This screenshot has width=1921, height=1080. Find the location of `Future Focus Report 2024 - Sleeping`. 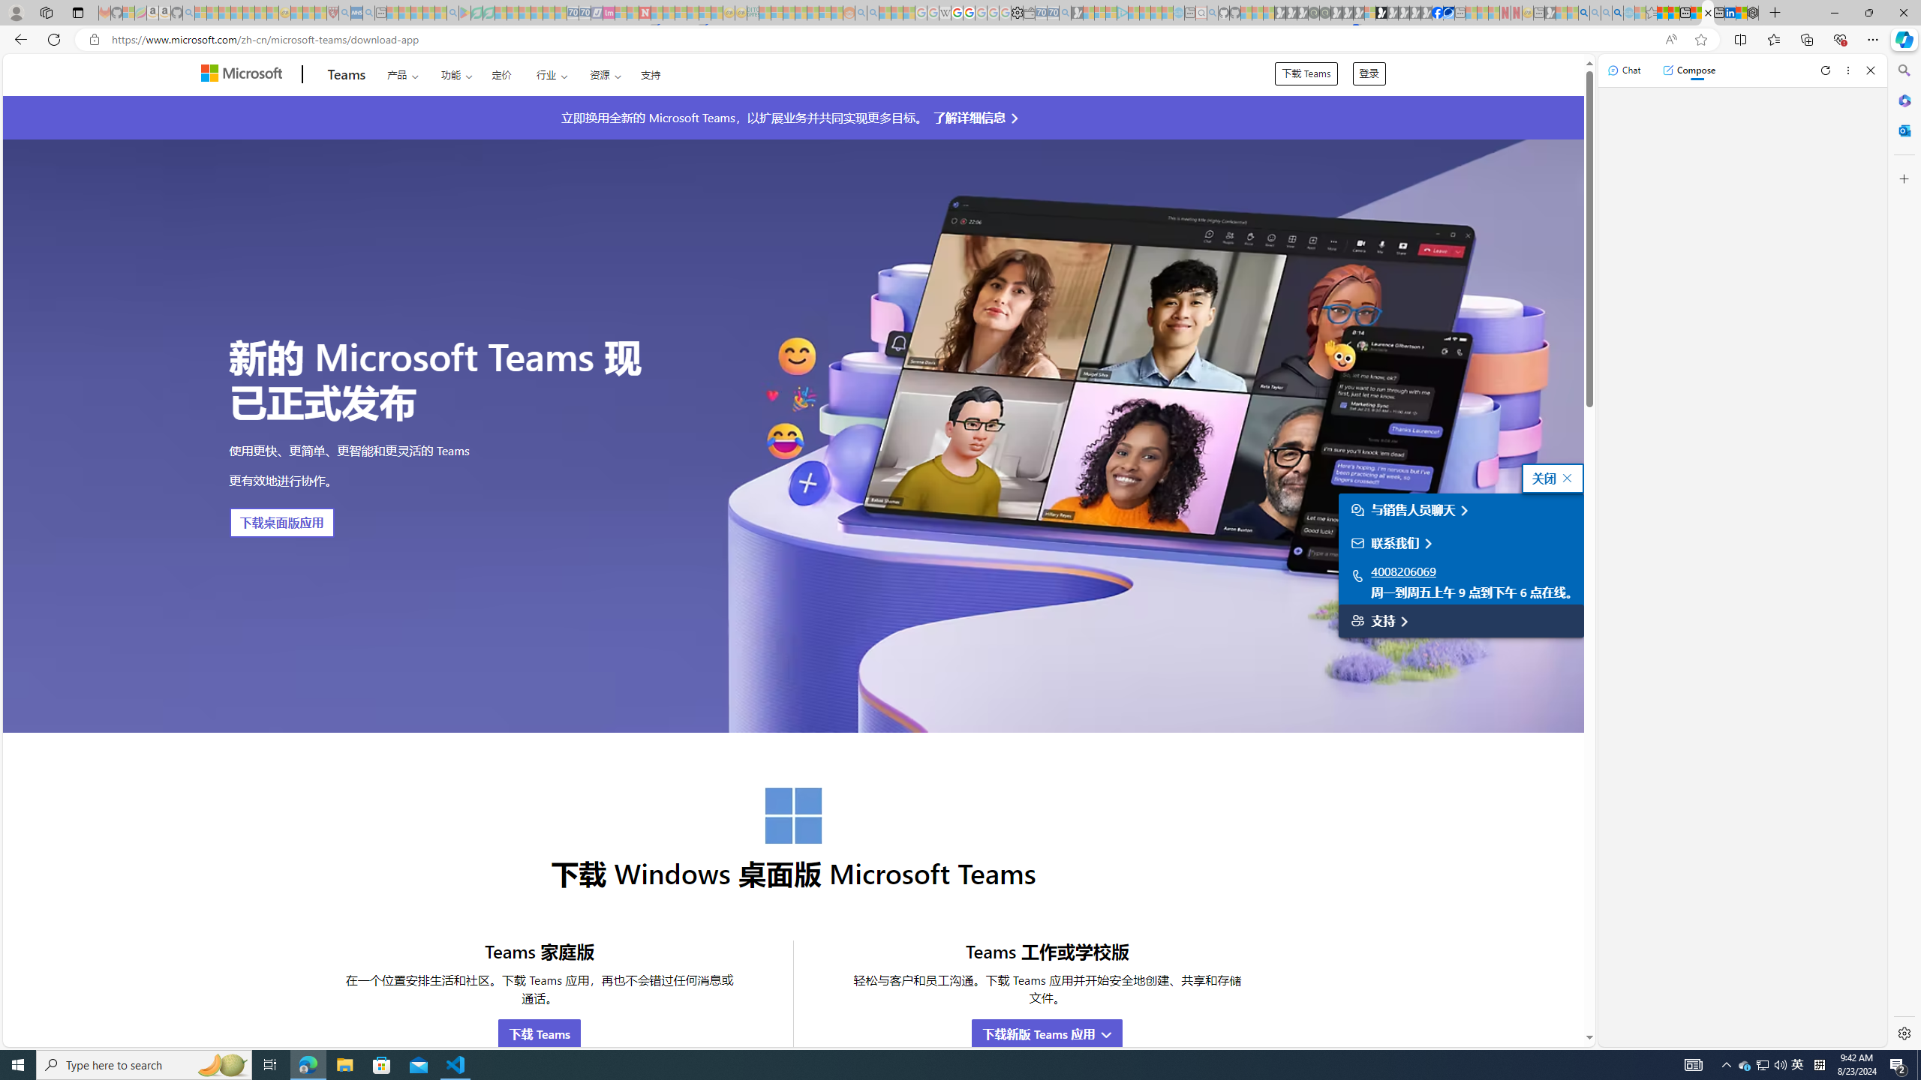

Future Focus Report 2024 - Sleeping is located at coordinates (1325, 13).